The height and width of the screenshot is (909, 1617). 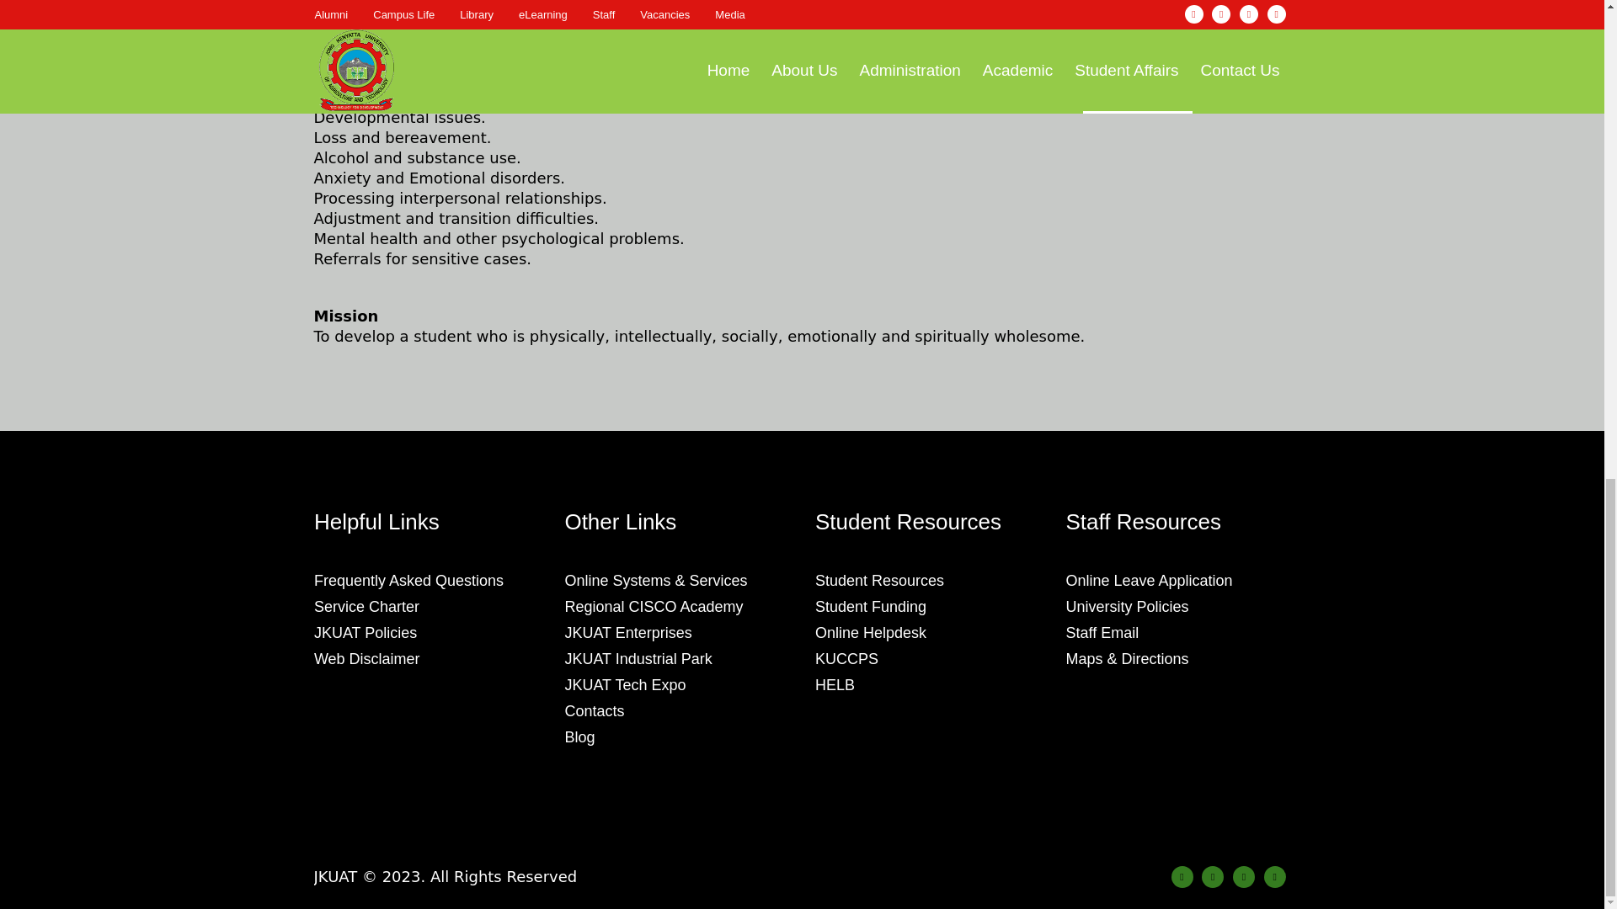 What do you see at coordinates (579, 737) in the screenshot?
I see `Discover JKUAT Blog` at bounding box center [579, 737].